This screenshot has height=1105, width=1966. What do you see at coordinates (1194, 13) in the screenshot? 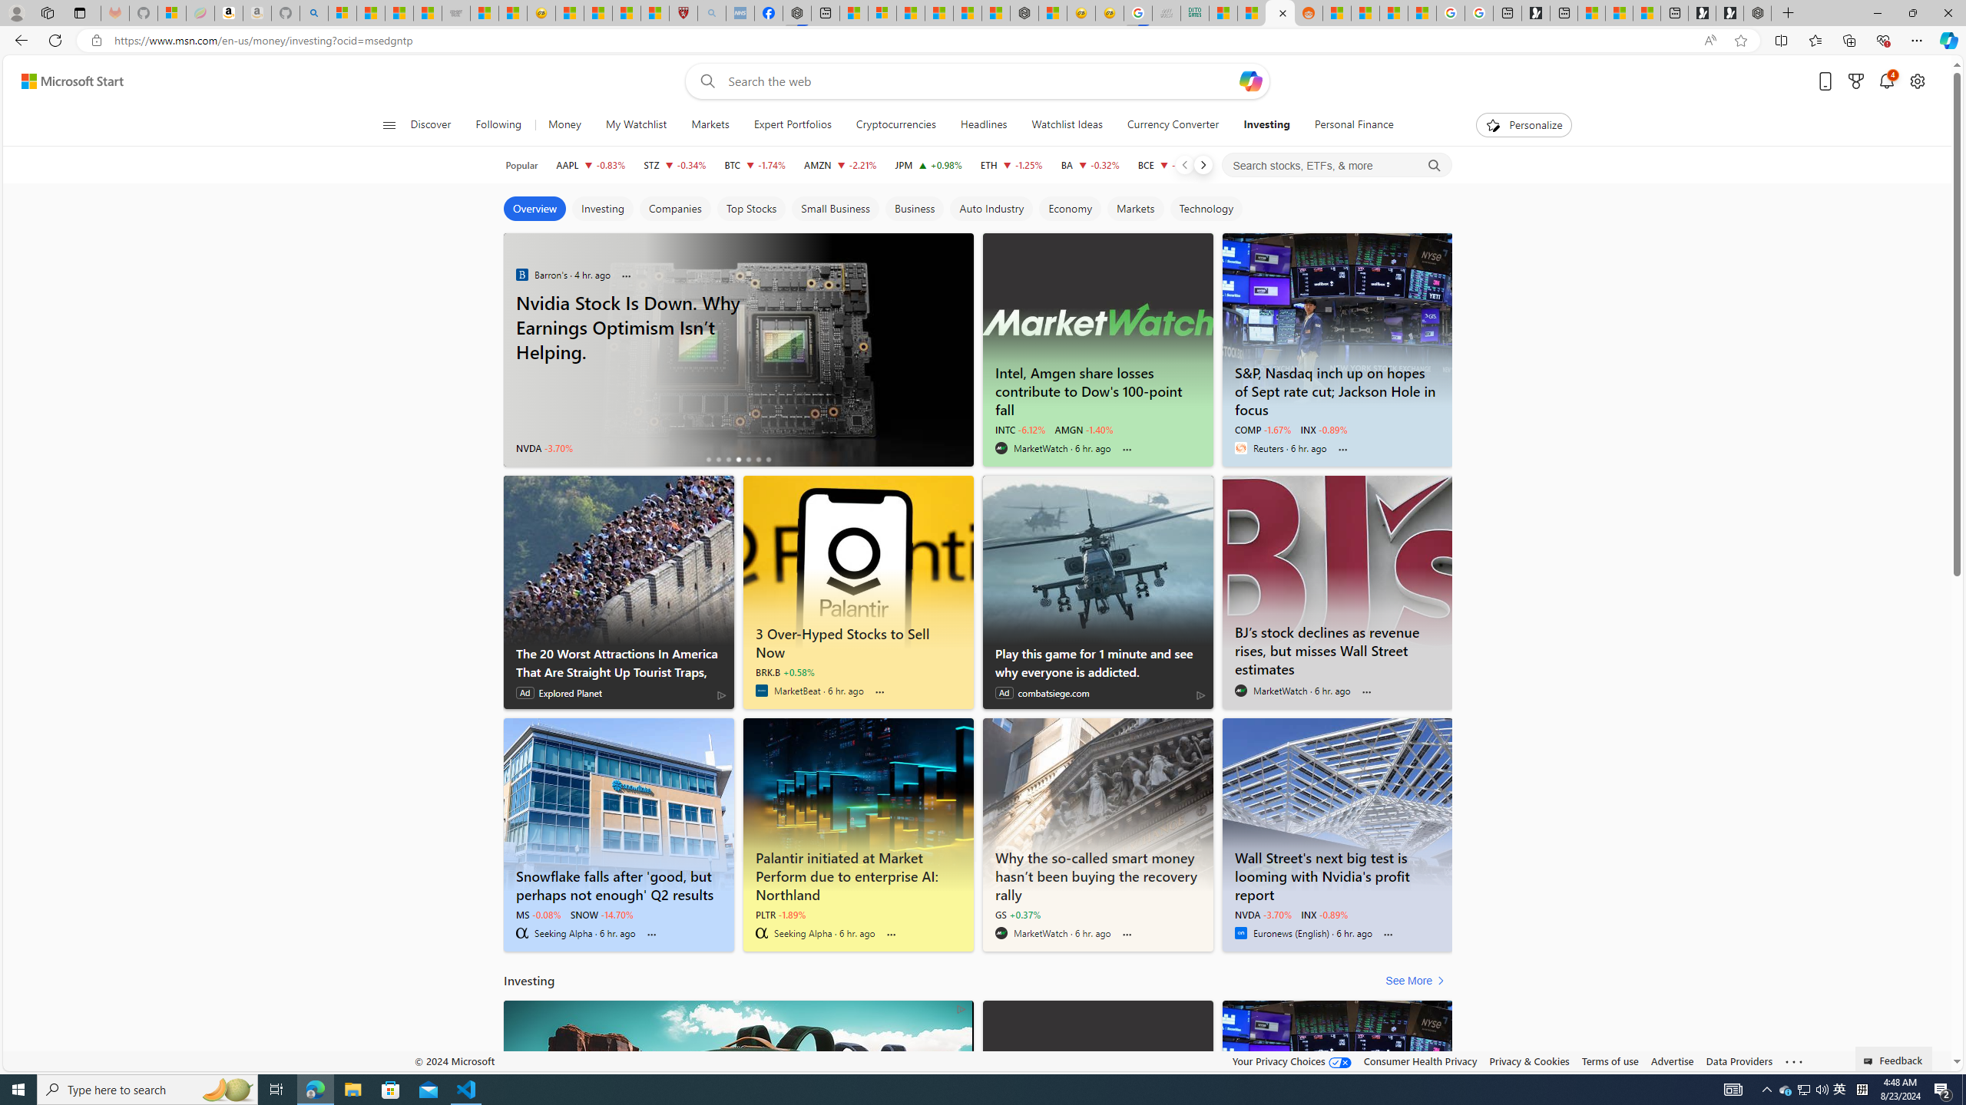
I see `DITOGAMES AG Imprint` at bounding box center [1194, 13].